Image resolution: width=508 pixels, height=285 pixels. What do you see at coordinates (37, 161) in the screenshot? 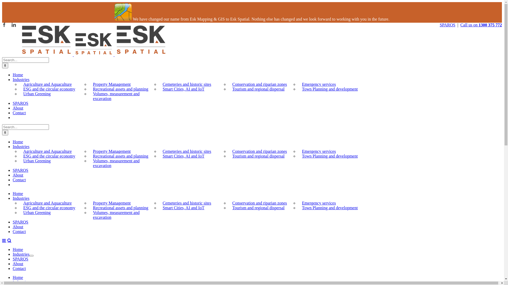
I see `Urban Greening` at bounding box center [37, 161].